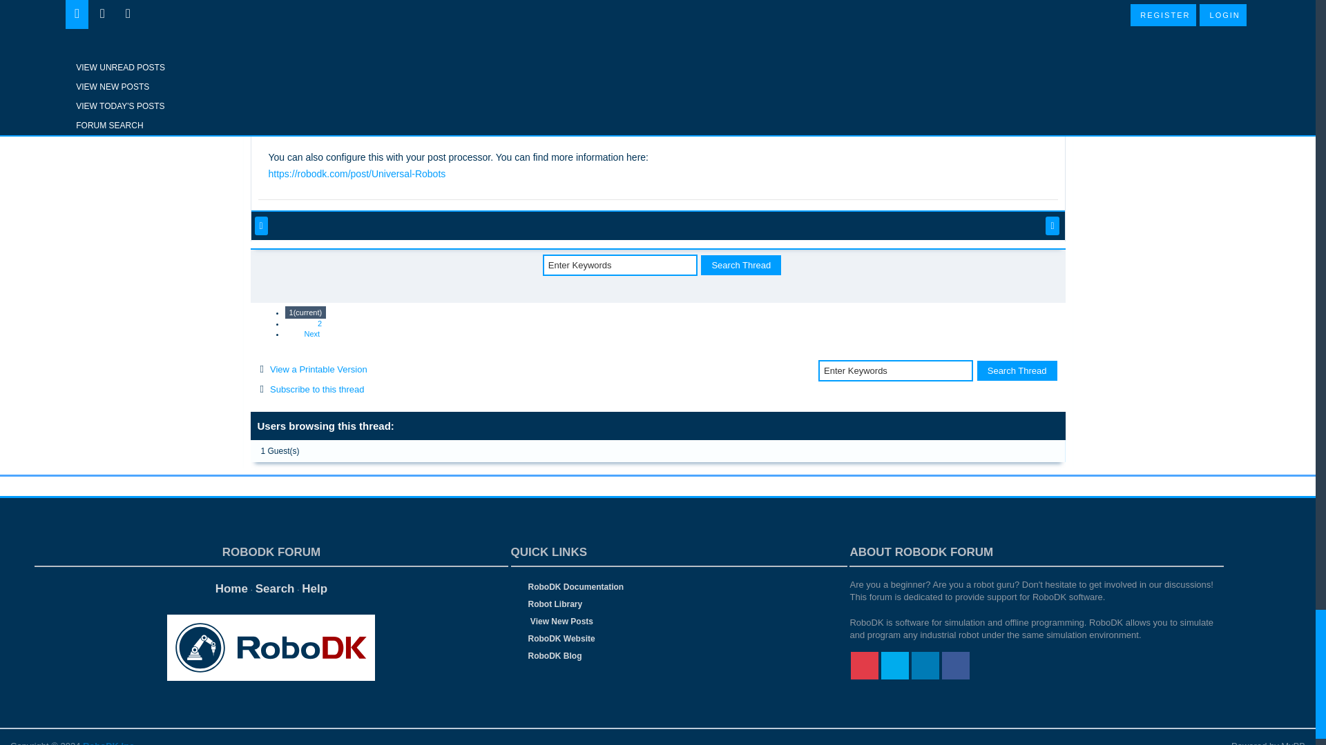 The height and width of the screenshot is (745, 1326). What do you see at coordinates (619, 265) in the screenshot?
I see `Enter Keywords` at bounding box center [619, 265].